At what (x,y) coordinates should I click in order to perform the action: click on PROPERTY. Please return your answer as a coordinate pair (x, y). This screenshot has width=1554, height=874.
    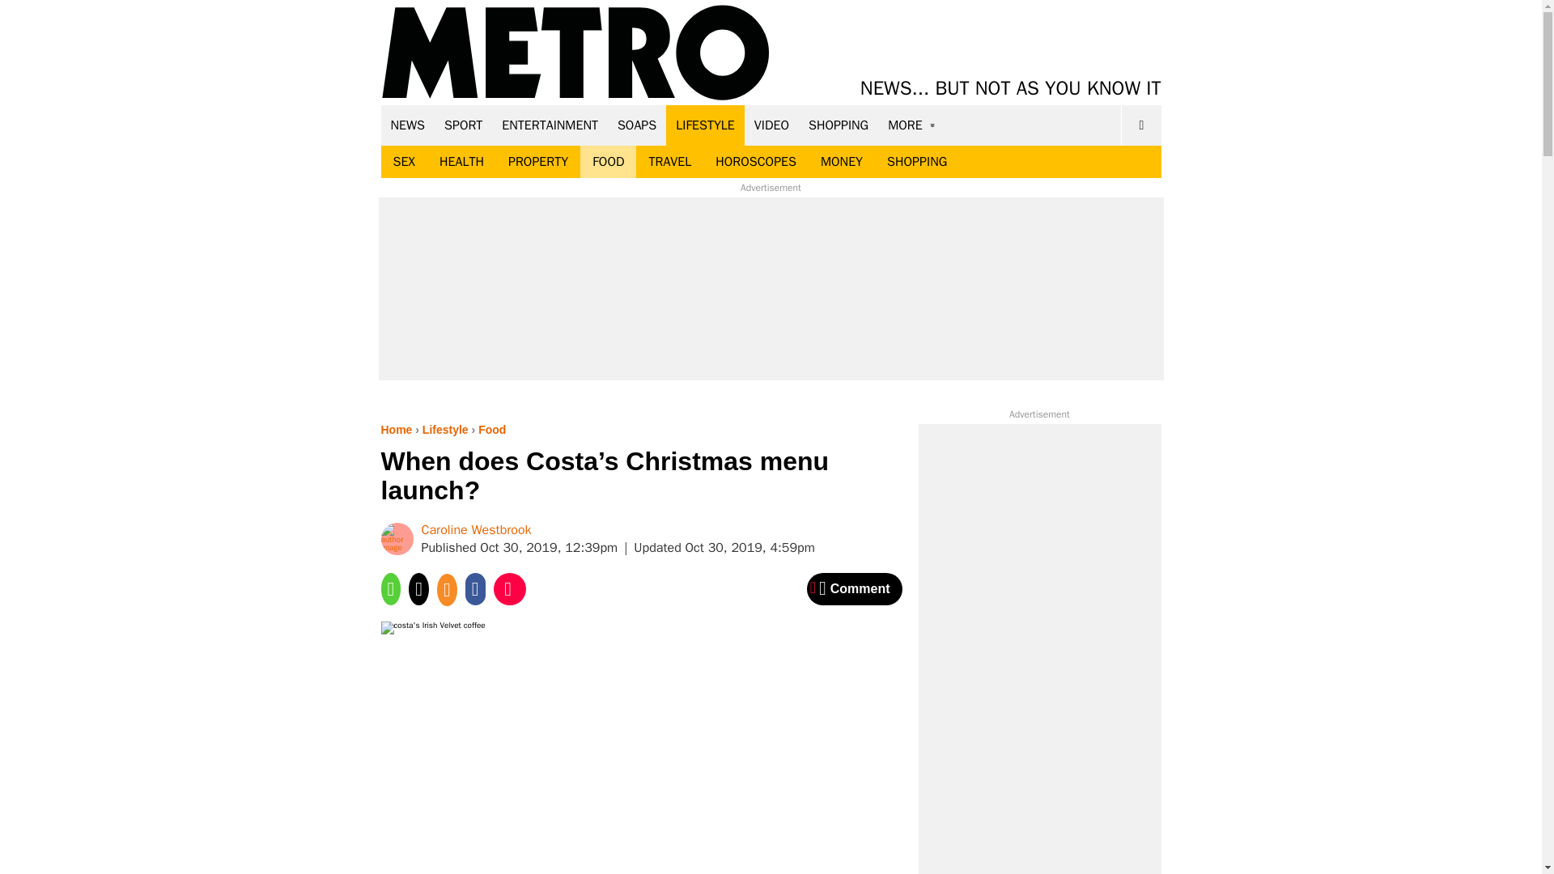
    Looking at the image, I should click on (537, 162).